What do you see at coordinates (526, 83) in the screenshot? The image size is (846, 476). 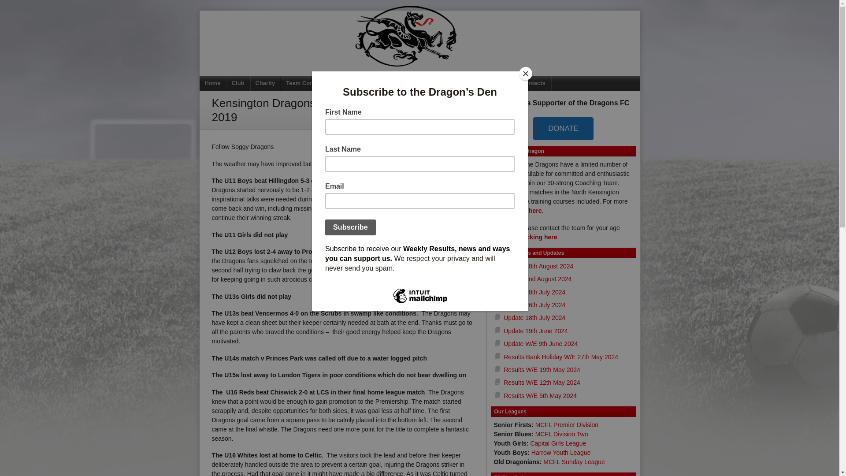 I see `Club Contacts` at bounding box center [526, 83].